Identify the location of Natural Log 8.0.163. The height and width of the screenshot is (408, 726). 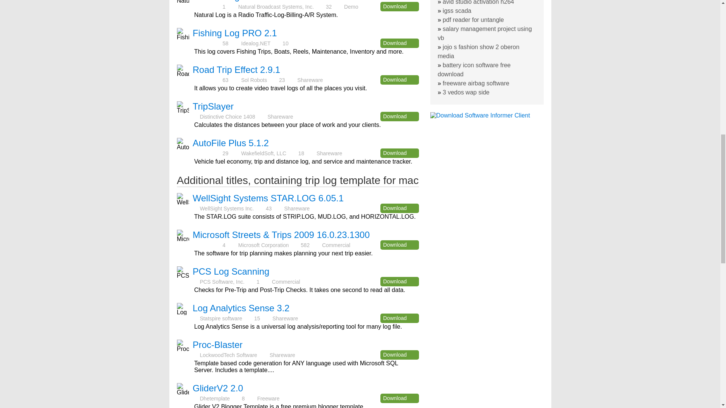
(233, 1).